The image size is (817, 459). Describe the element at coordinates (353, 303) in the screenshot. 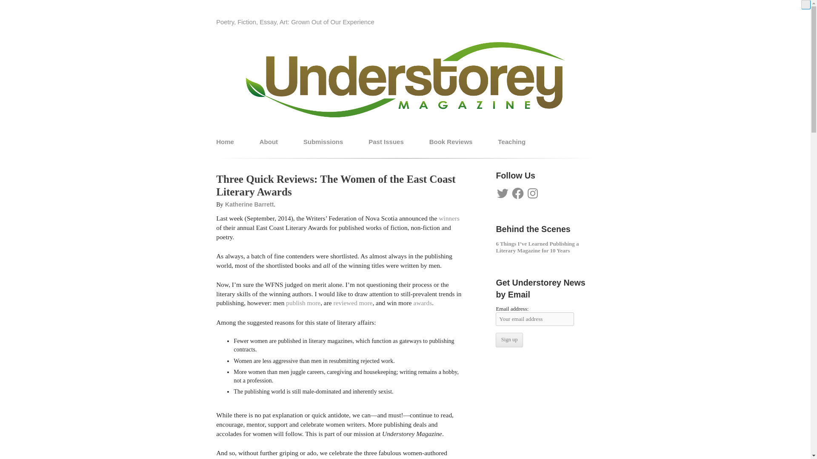

I see `reviewed more` at that location.